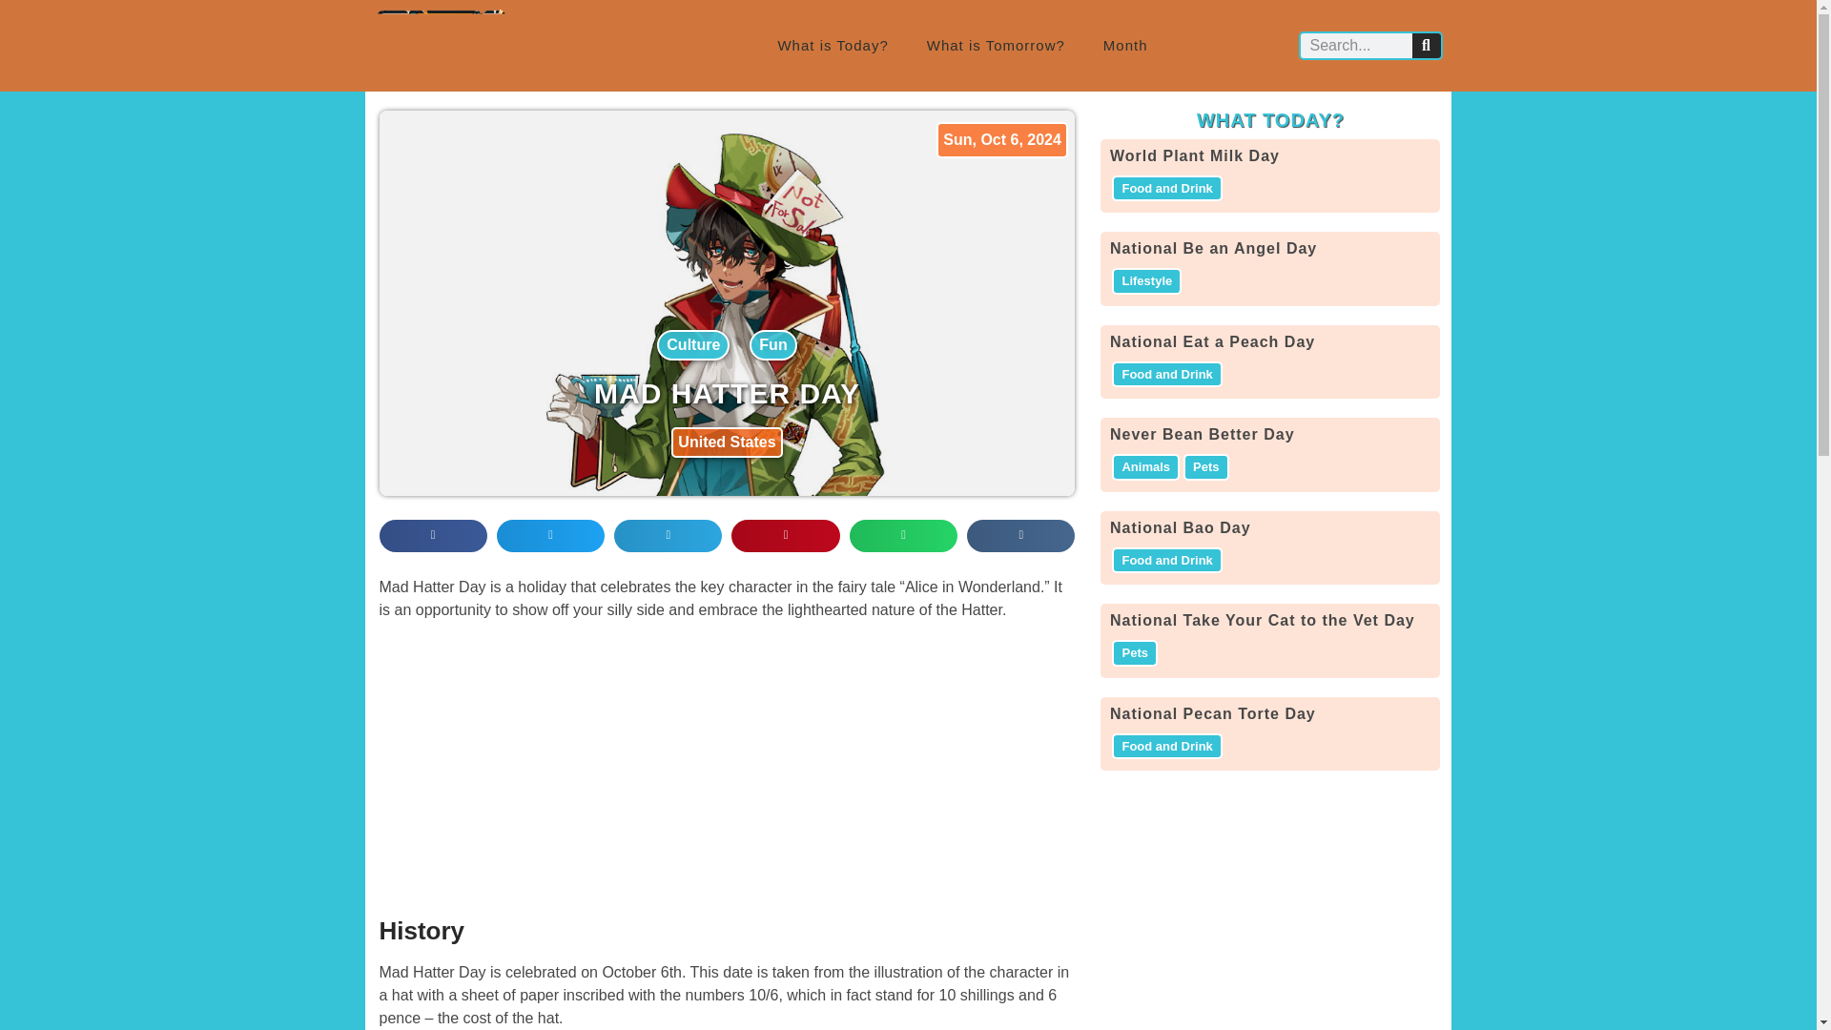 The image size is (1831, 1030). What do you see at coordinates (1146, 280) in the screenshot?
I see `Lifestyle` at bounding box center [1146, 280].